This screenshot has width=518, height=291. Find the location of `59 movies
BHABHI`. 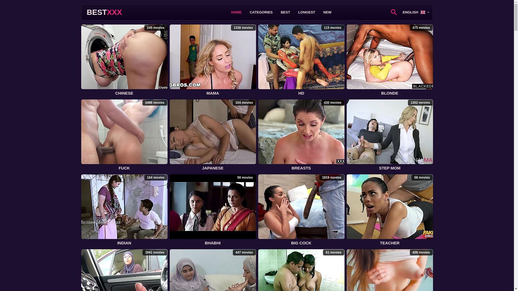

59 movies
BHABHI is located at coordinates (213, 211).